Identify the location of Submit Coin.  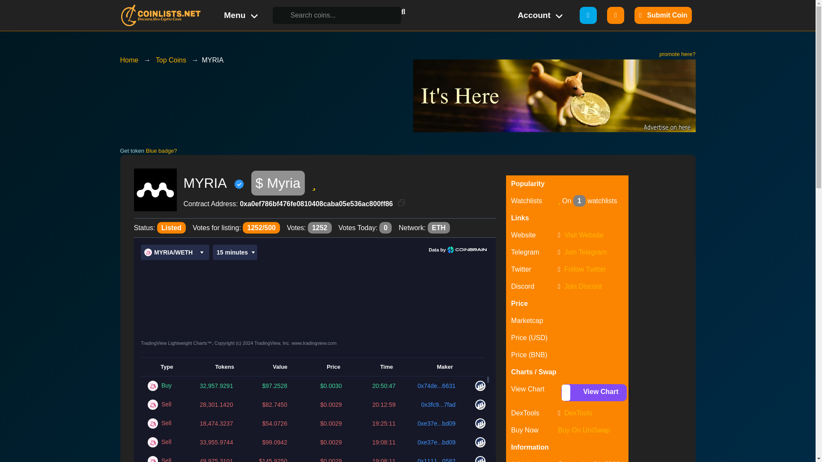
(663, 15).